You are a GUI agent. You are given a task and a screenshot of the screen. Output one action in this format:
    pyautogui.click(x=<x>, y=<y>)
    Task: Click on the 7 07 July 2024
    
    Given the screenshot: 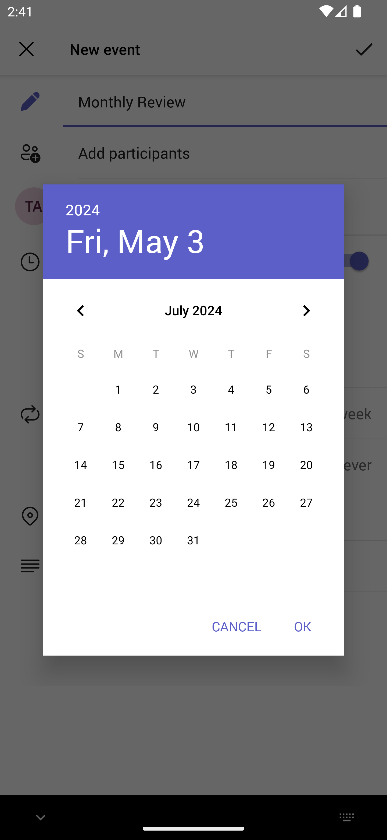 What is the action you would take?
    pyautogui.click(x=81, y=428)
    